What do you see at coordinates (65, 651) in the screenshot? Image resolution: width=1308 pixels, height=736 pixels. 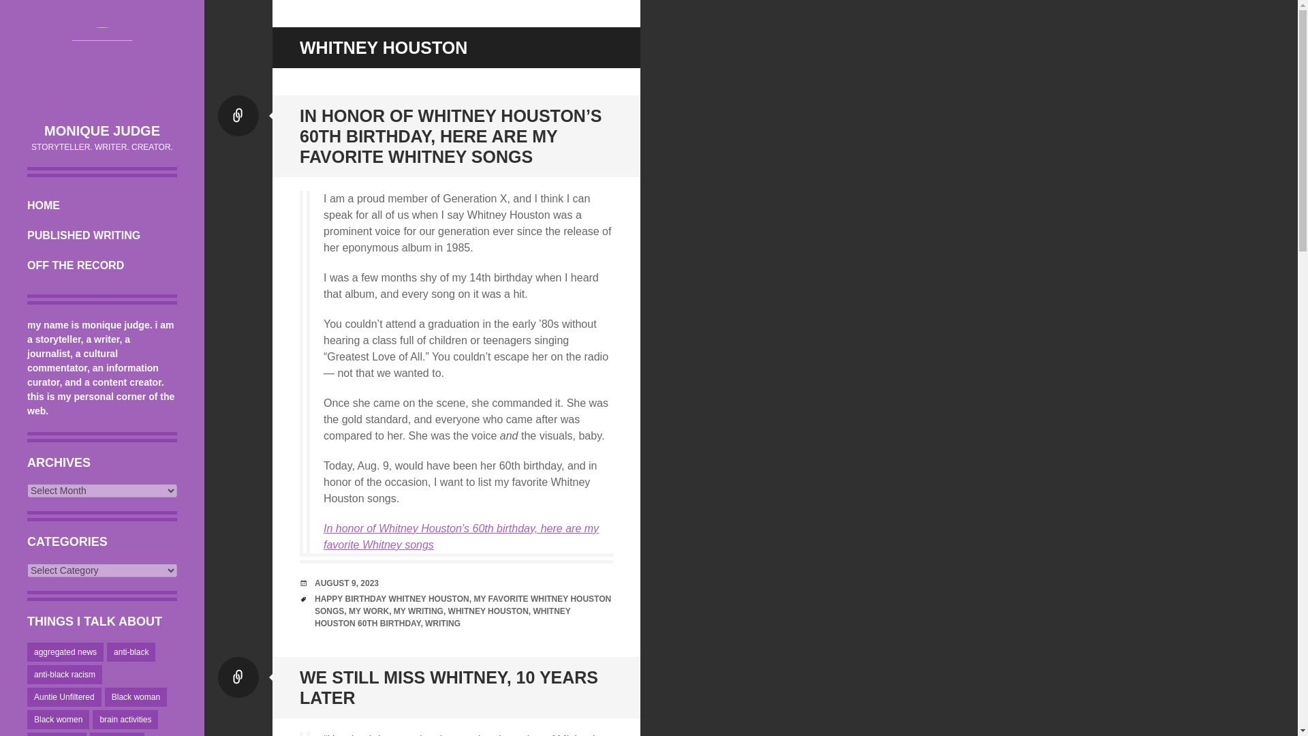 I see `aggregated news` at bounding box center [65, 651].